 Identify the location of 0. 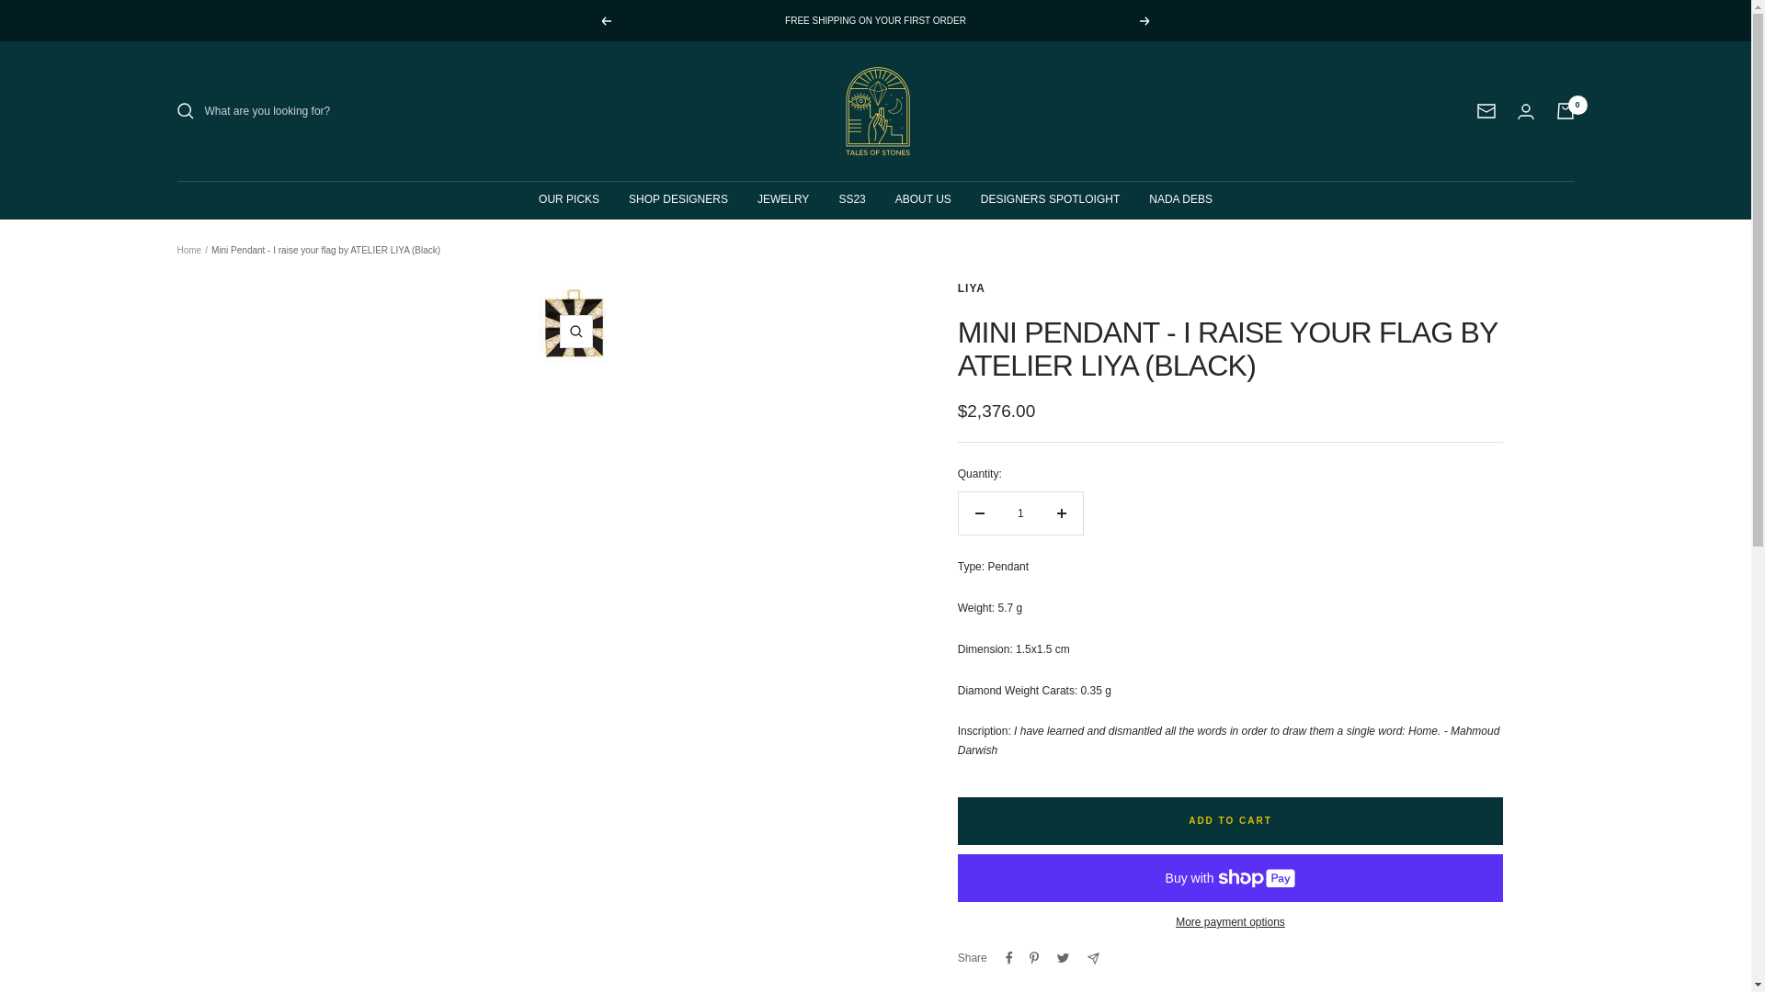
(1565, 110).